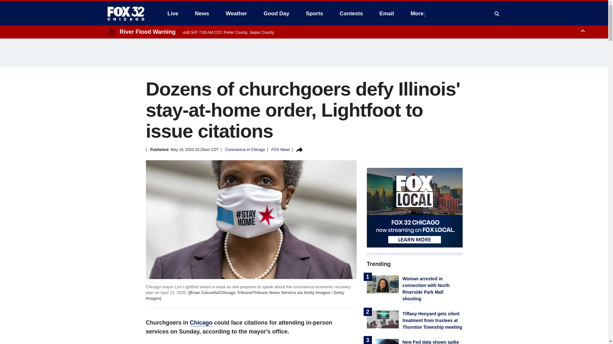  What do you see at coordinates (314, 13) in the screenshot?
I see `Sports` at bounding box center [314, 13].